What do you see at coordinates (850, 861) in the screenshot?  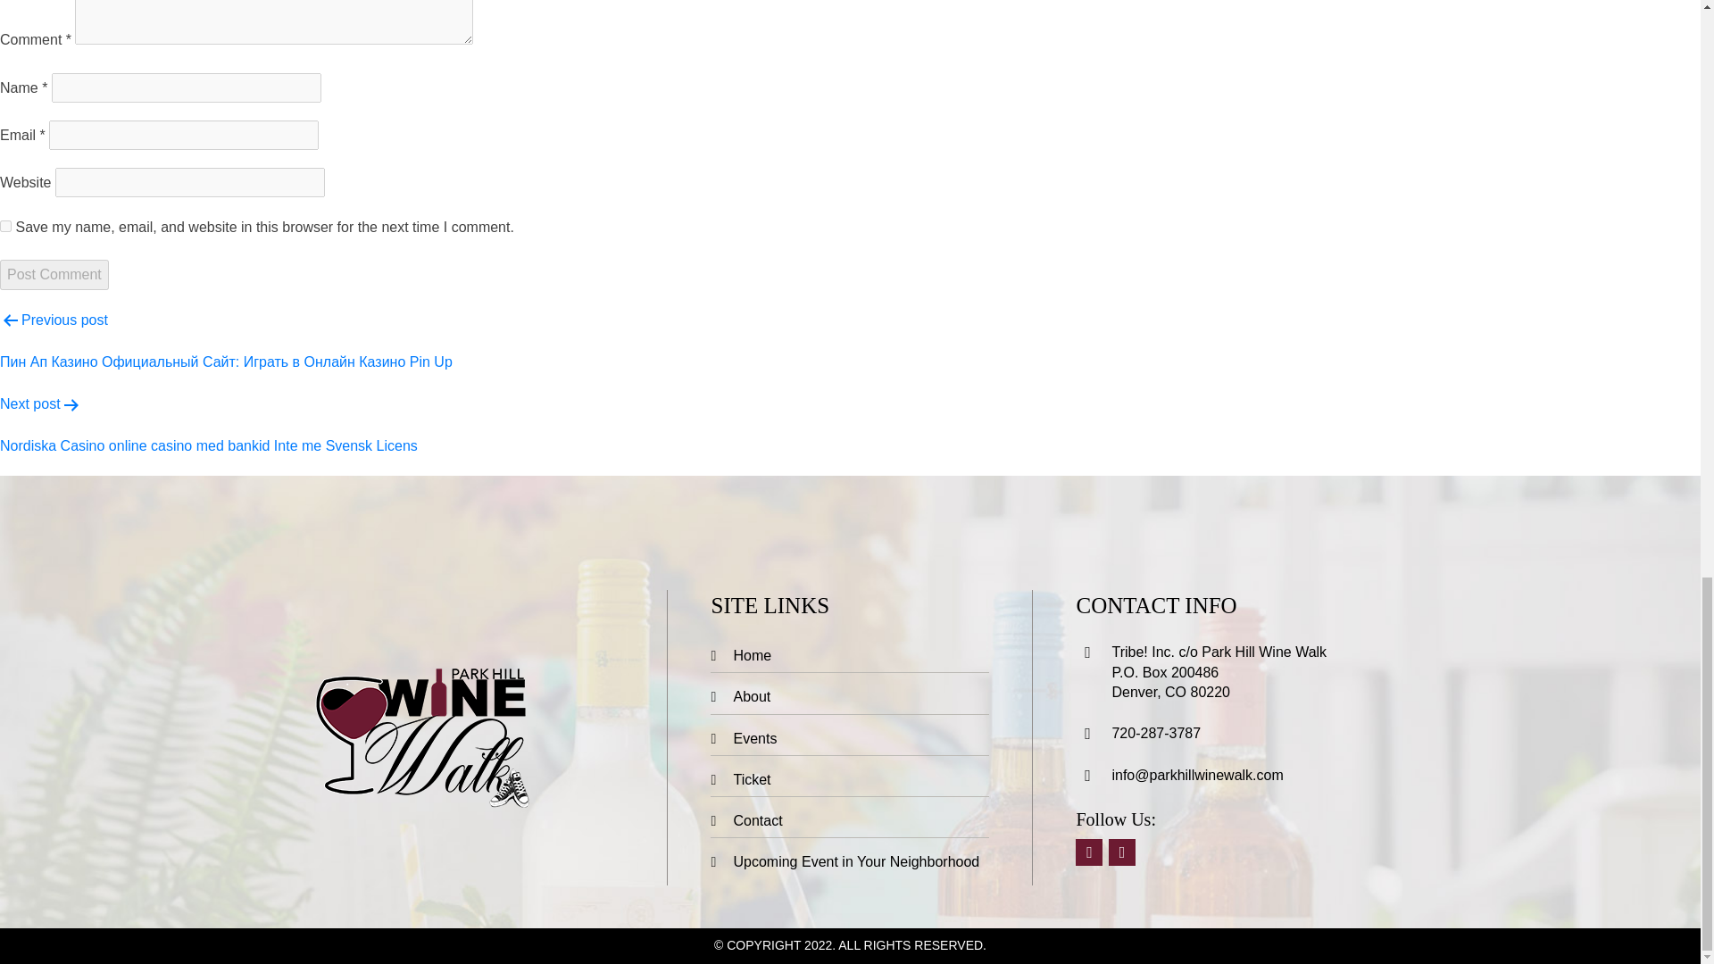 I see `Upcoming Event in Your Neighborhood` at bounding box center [850, 861].